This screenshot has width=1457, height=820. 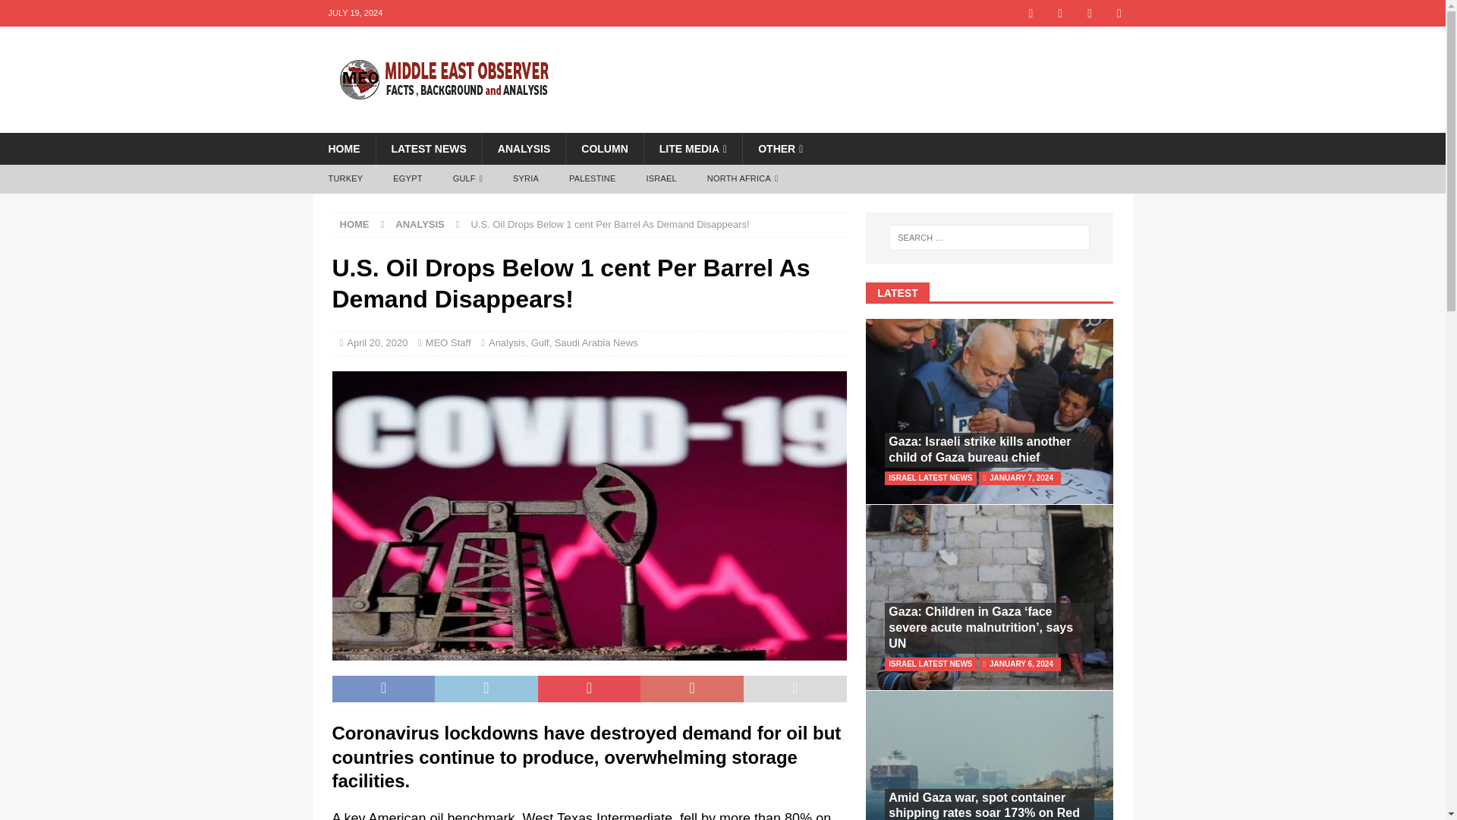 I want to click on COLUMN, so click(x=603, y=149).